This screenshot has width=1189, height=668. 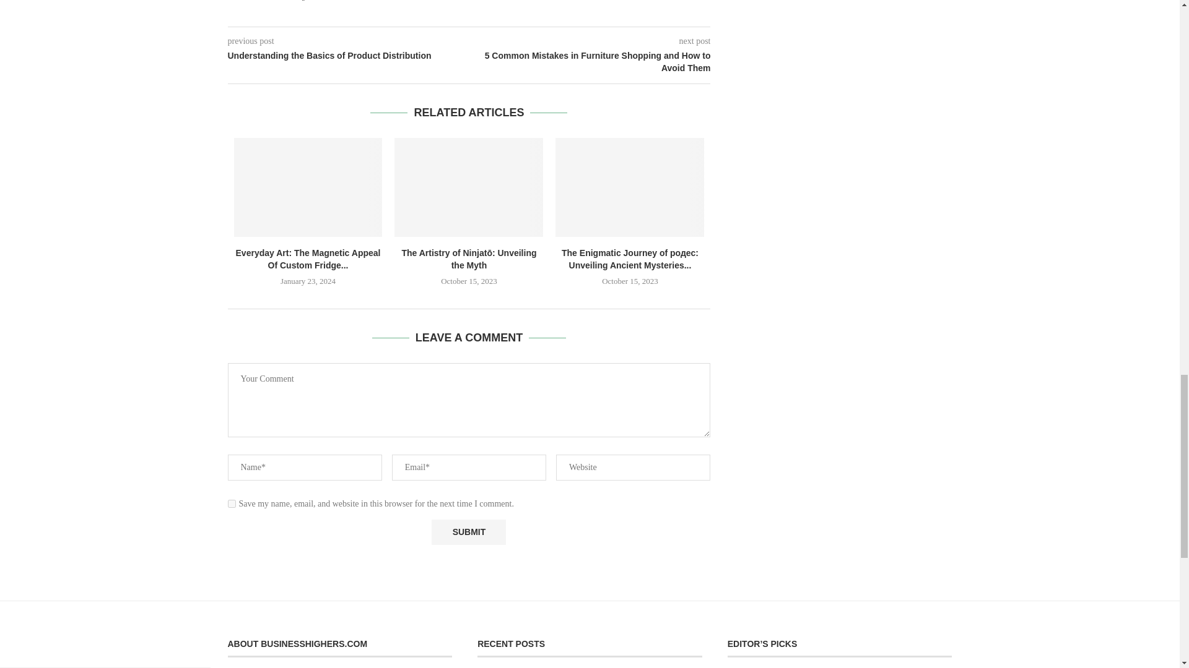 I want to click on yes, so click(x=232, y=503).